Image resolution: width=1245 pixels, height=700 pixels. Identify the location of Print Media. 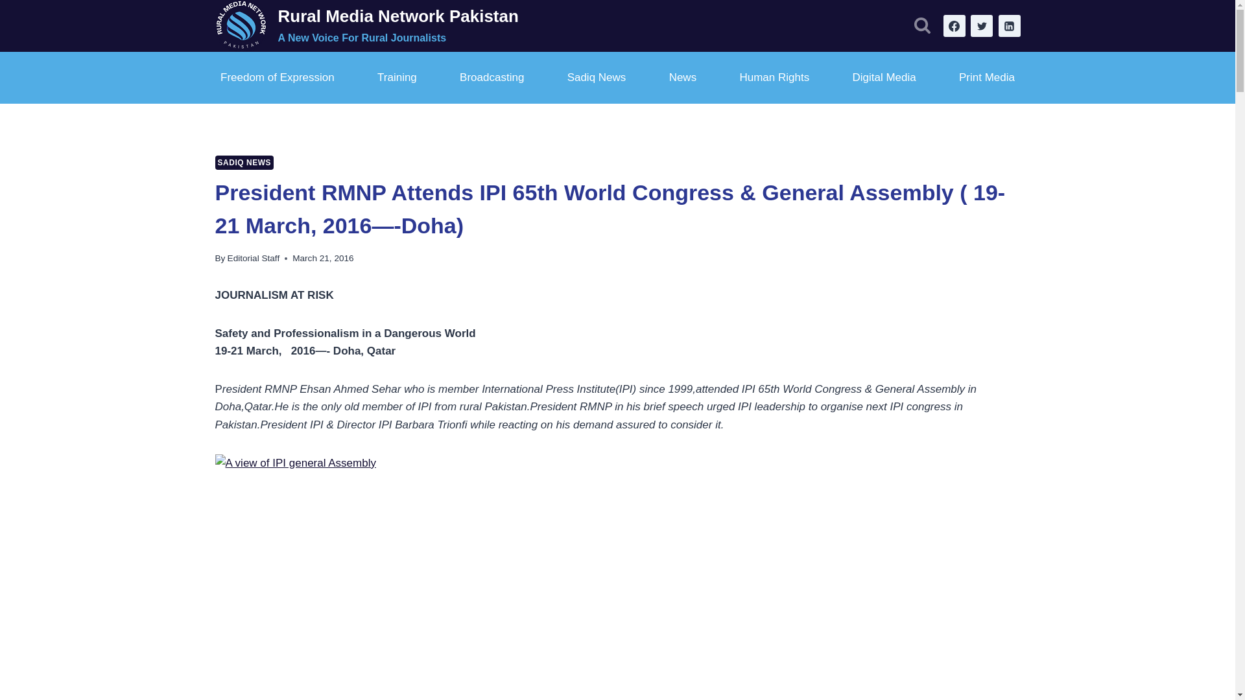
(986, 78).